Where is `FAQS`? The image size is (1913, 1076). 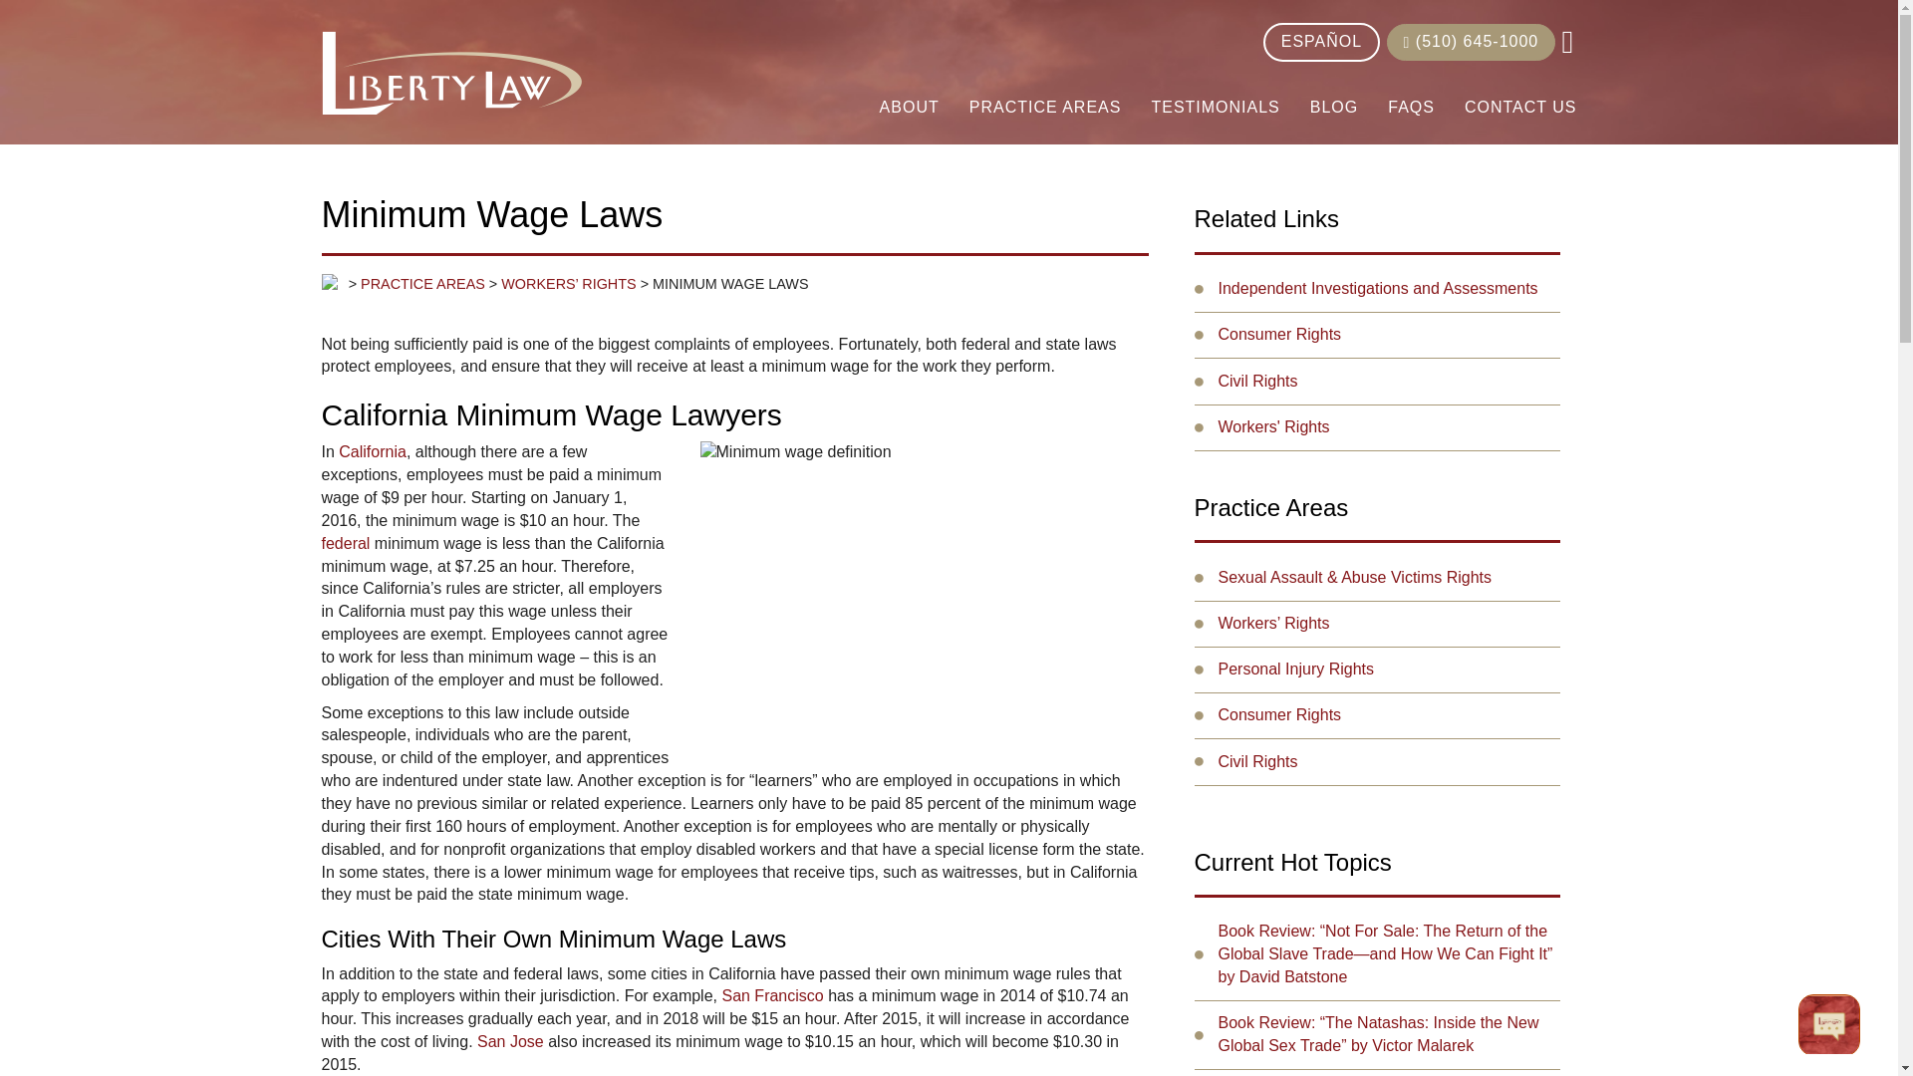
FAQS is located at coordinates (1411, 108).